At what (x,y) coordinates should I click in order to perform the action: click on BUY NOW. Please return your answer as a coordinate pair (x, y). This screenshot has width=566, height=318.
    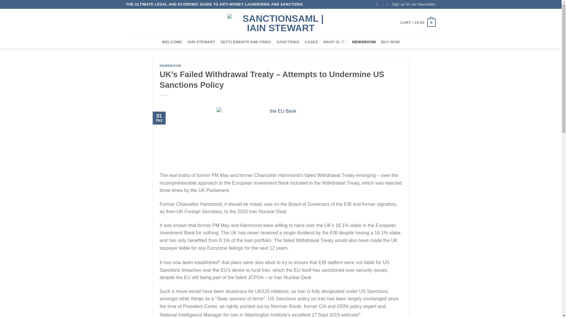
    Looking at the image, I should click on (390, 42).